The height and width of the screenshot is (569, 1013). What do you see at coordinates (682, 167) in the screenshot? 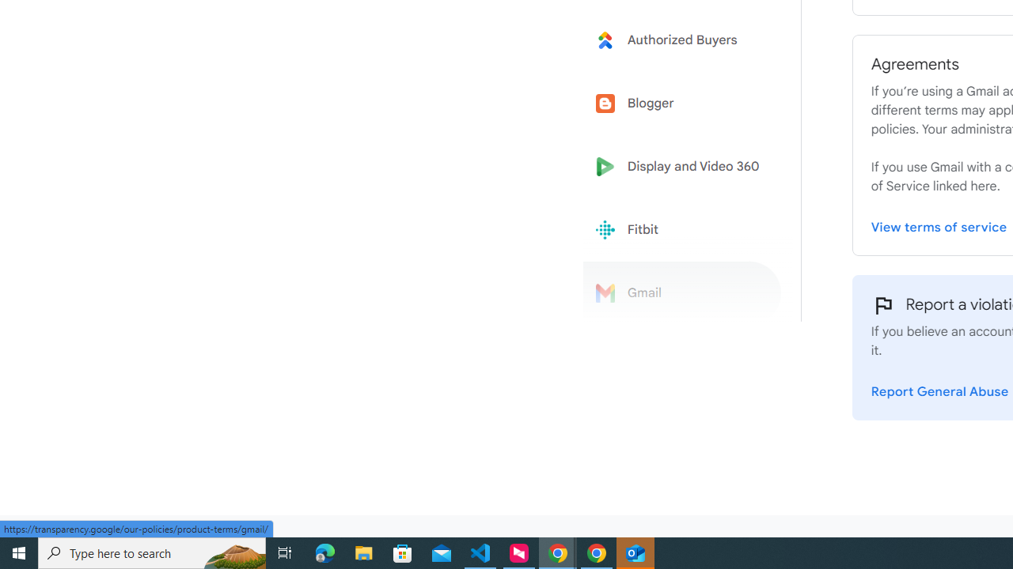
I see `Display and Video 360` at bounding box center [682, 167].